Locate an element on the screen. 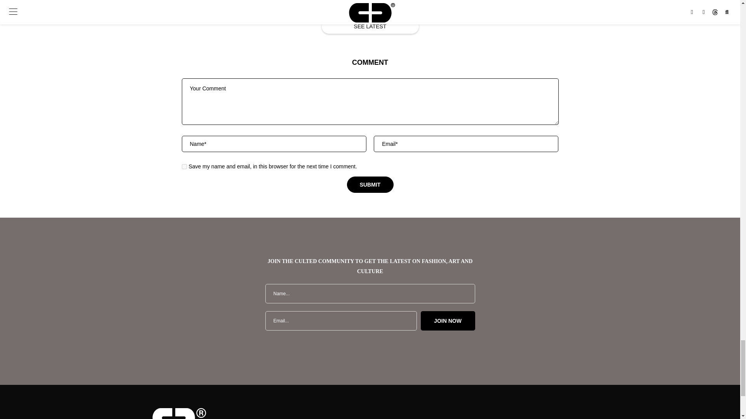 This screenshot has height=419, width=746. yes is located at coordinates (184, 167).